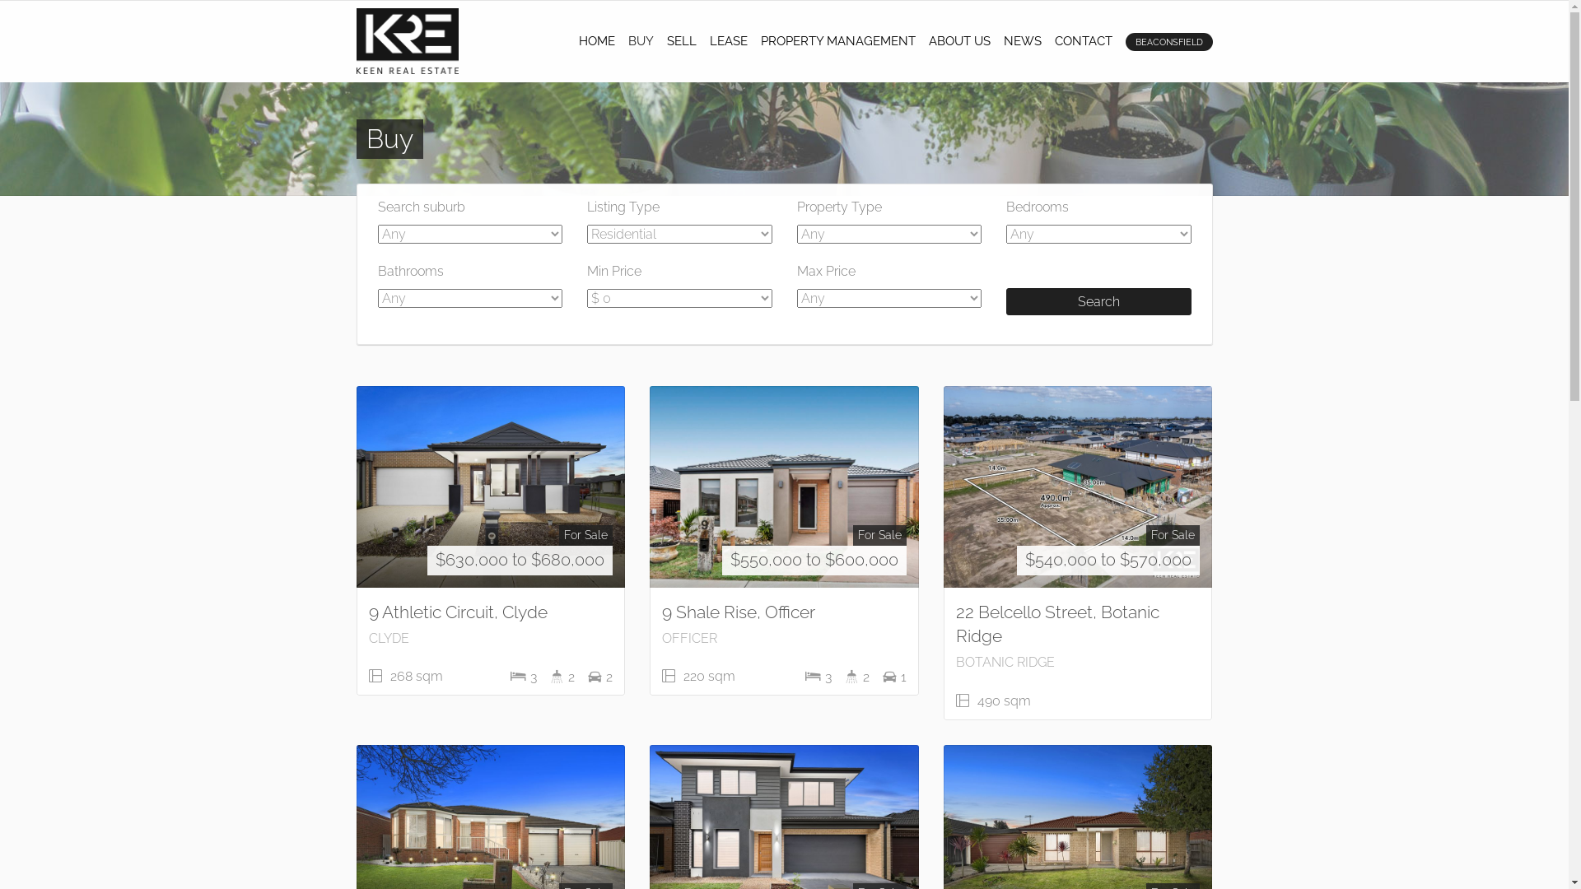 The image size is (1581, 889). I want to click on ABOUT US, so click(960, 41).